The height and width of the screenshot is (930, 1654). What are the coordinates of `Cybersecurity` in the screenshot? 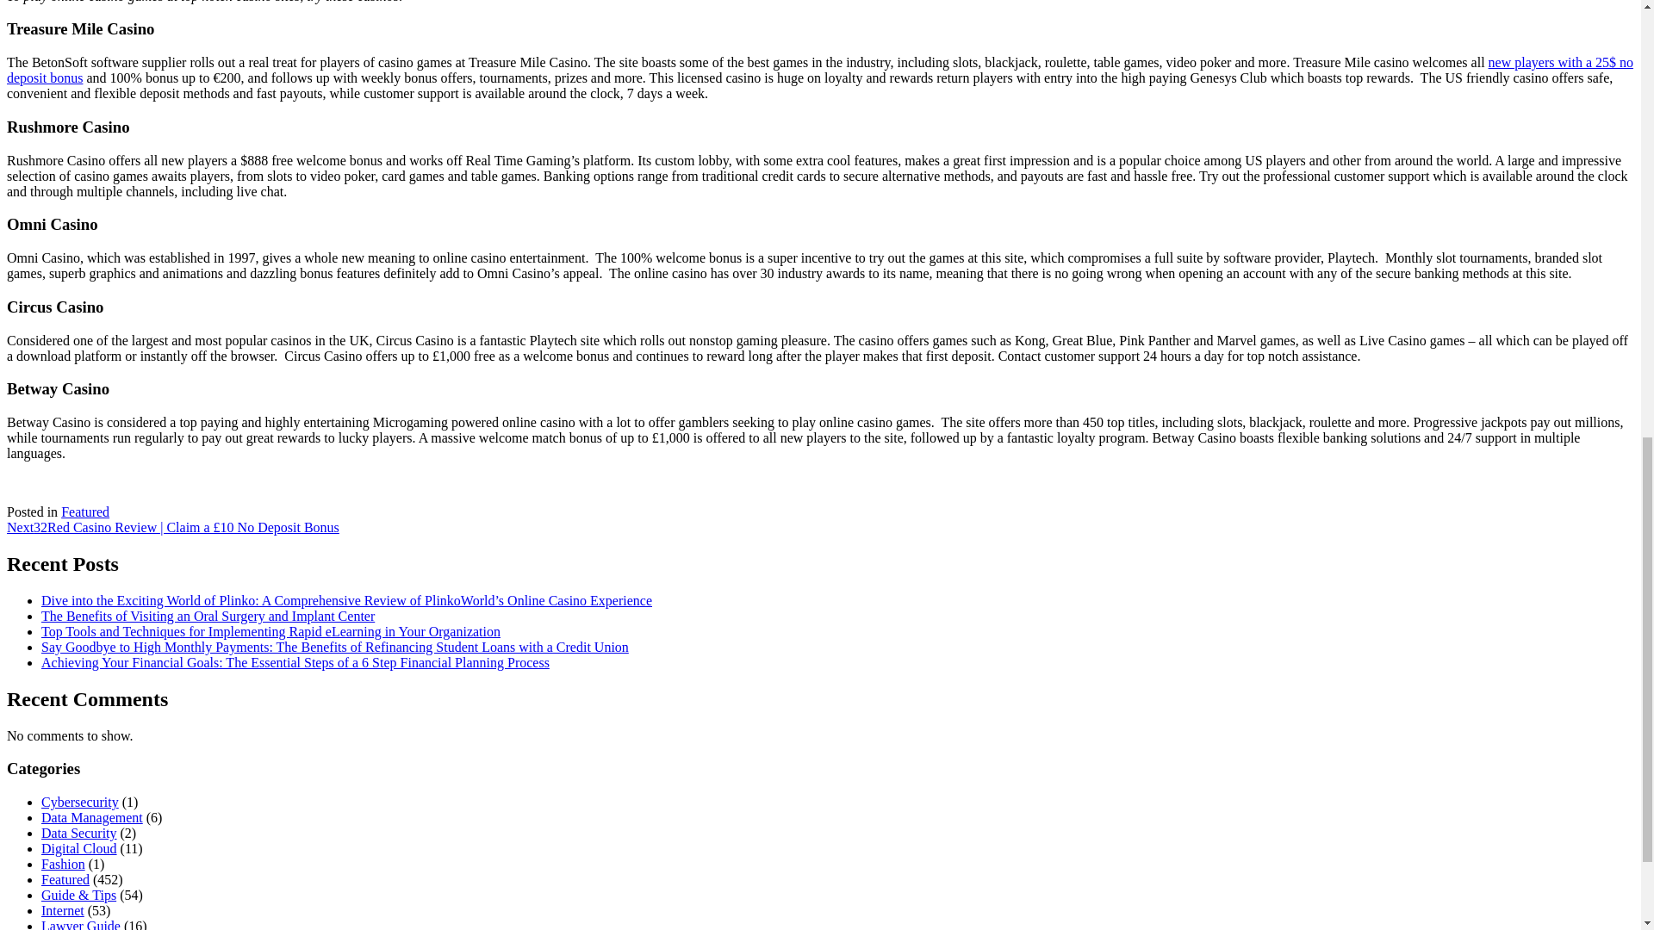 It's located at (80, 802).